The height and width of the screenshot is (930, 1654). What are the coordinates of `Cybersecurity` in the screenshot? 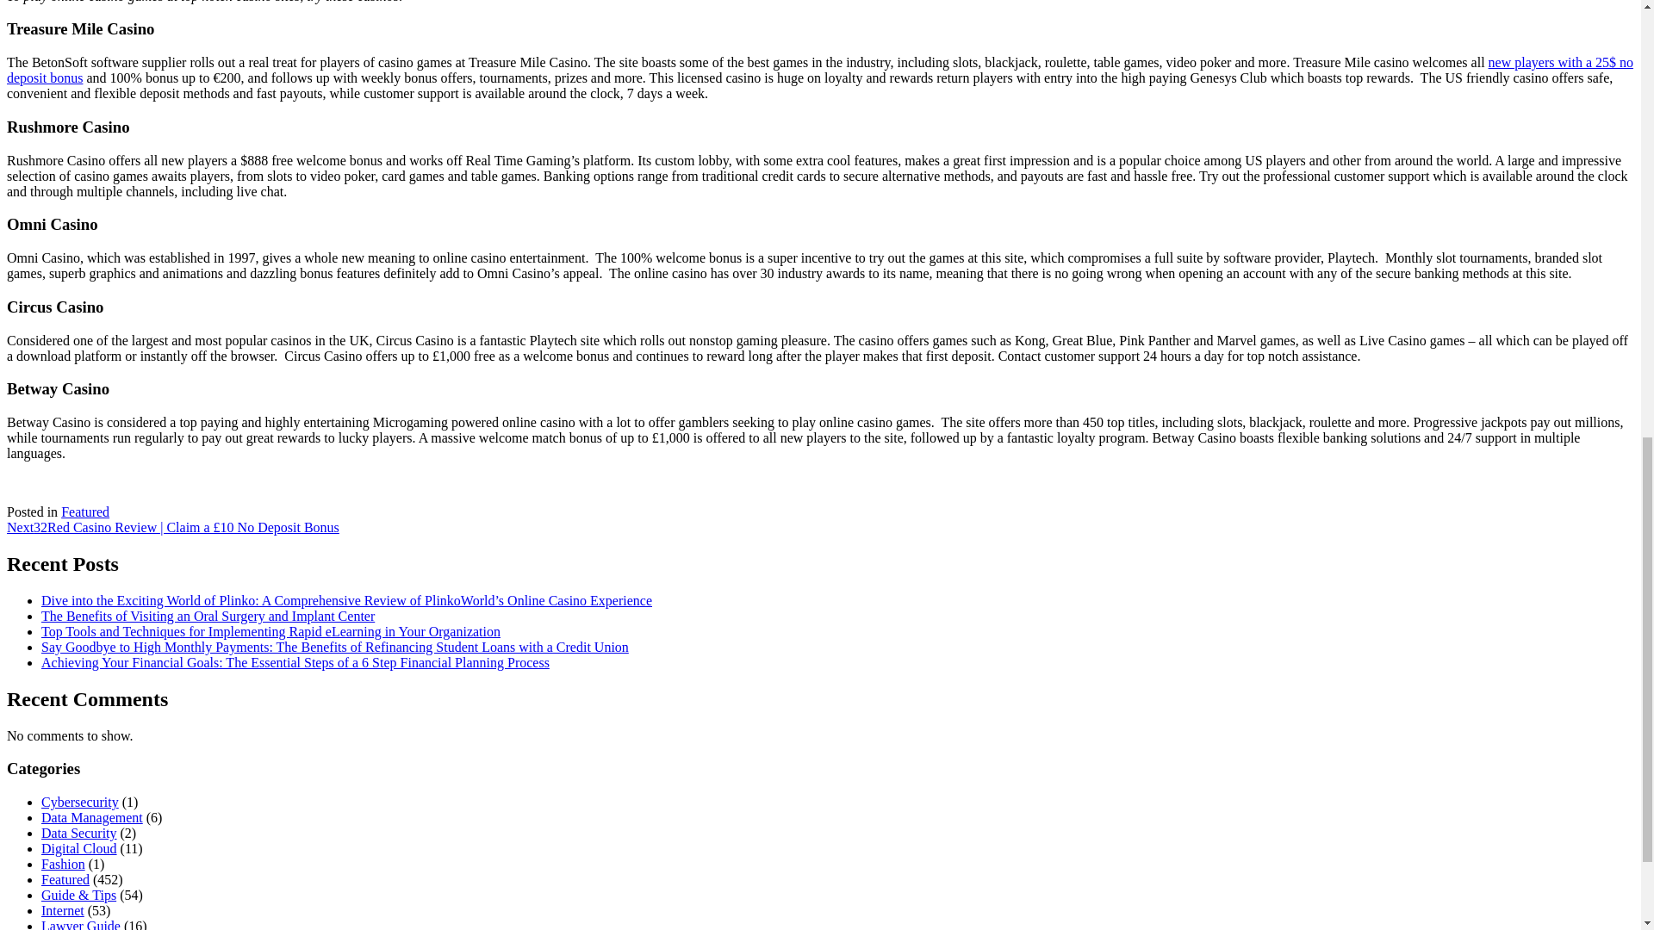 It's located at (80, 802).